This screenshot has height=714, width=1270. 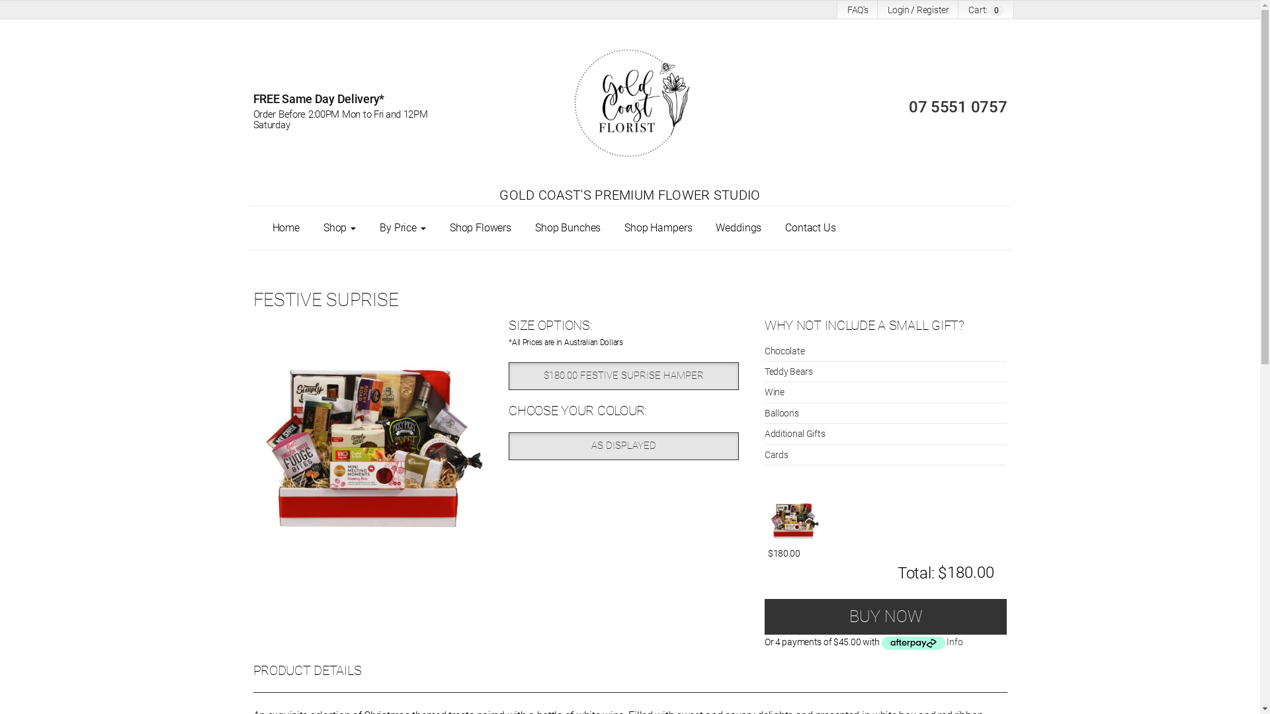 I want to click on Shop Bunches, so click(x=568, y=227).